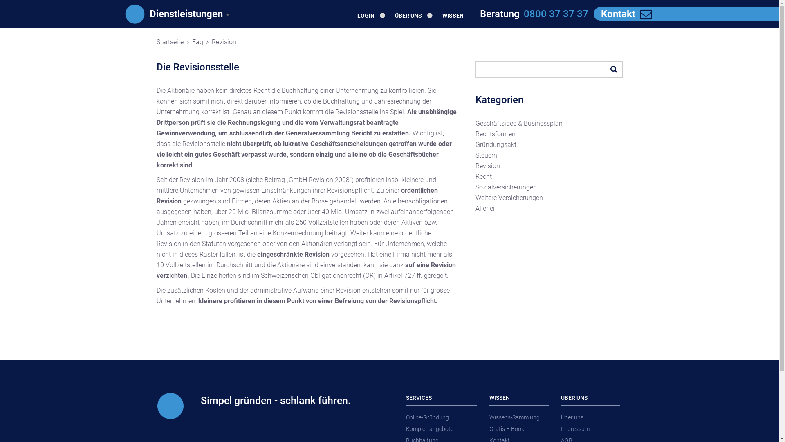  What do you see at coordinates (190, 14) in the screenshot?
I see `Dienstleistungen` at bounding box center [190, 14].